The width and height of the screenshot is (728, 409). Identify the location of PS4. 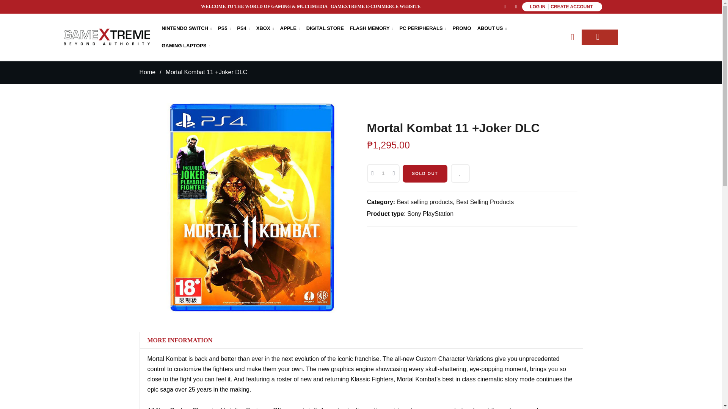
(243, 28).